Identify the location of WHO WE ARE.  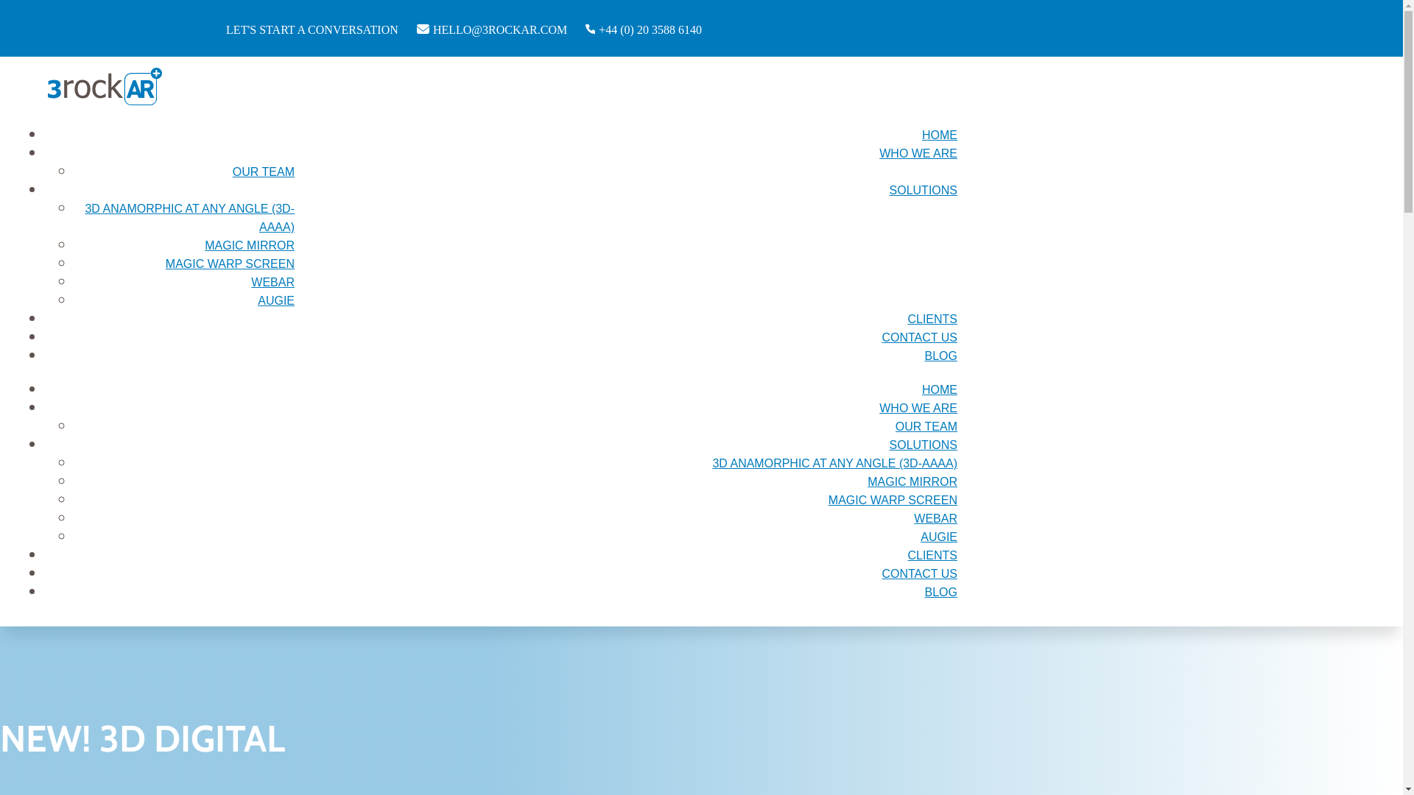
(918, 408).